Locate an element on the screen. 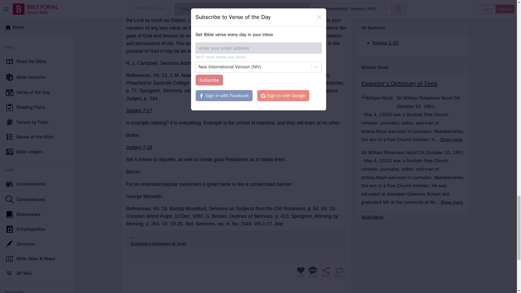 The height and width of the screenshot is (293, 521). Amen is located at coordinates (313, 272).